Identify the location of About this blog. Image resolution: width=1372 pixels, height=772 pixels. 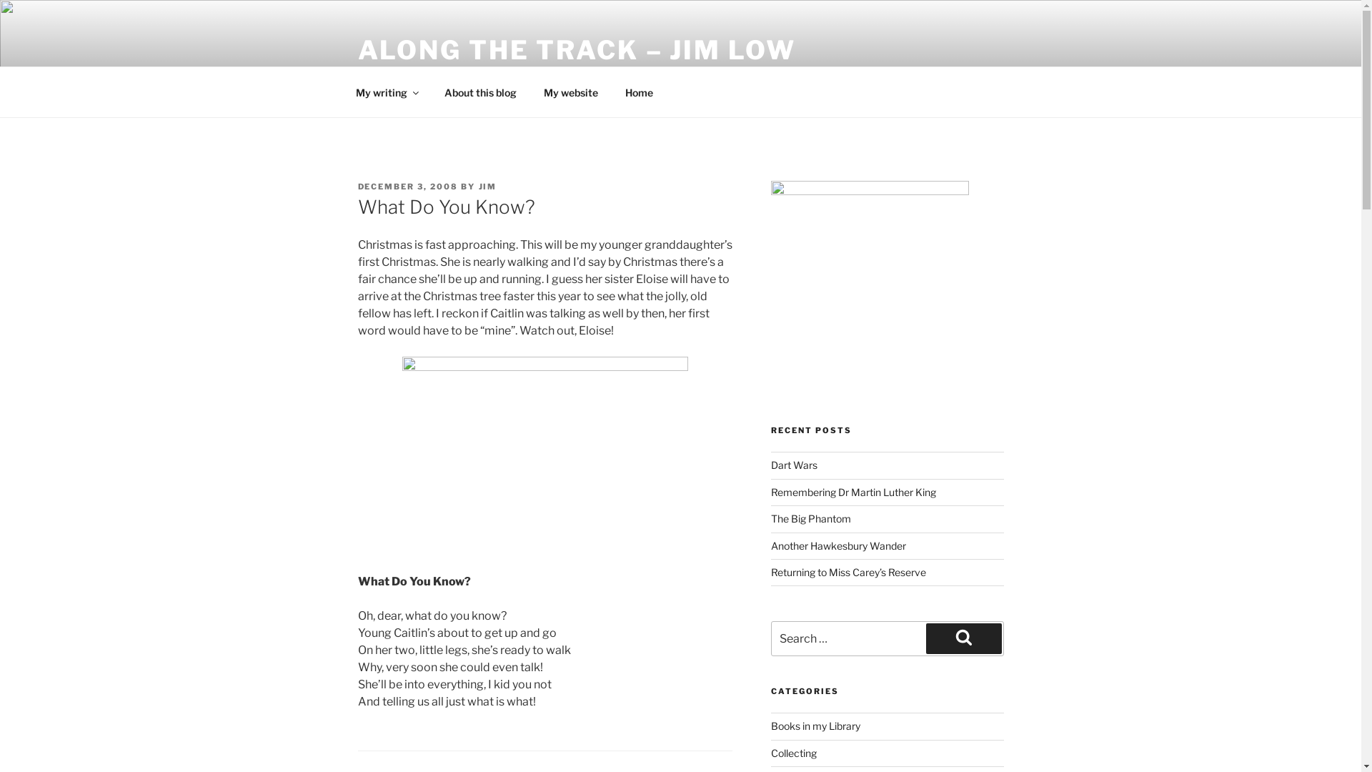
(480, 91).